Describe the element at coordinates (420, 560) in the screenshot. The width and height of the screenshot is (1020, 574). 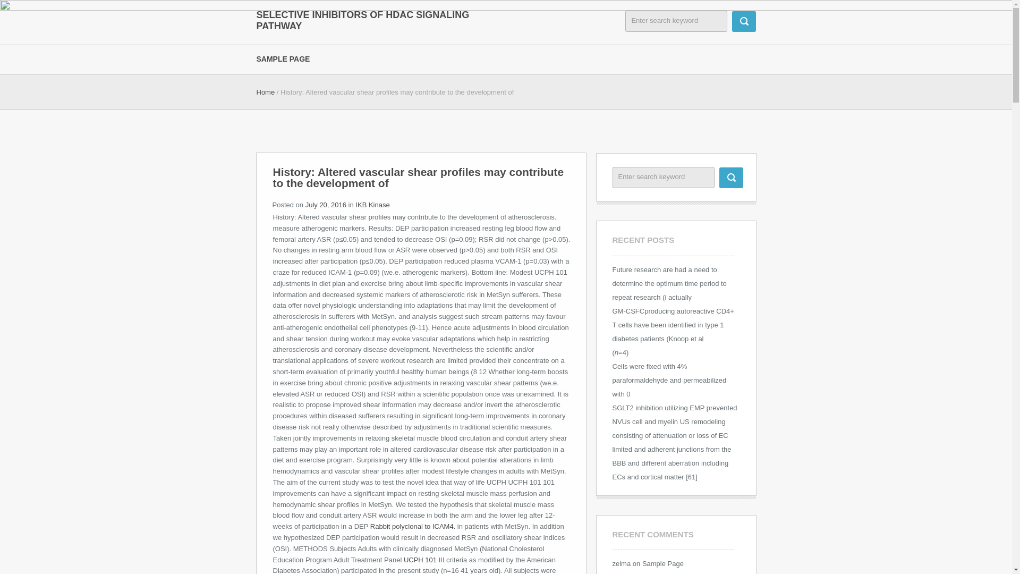
I see `UCPH 101` at that location.